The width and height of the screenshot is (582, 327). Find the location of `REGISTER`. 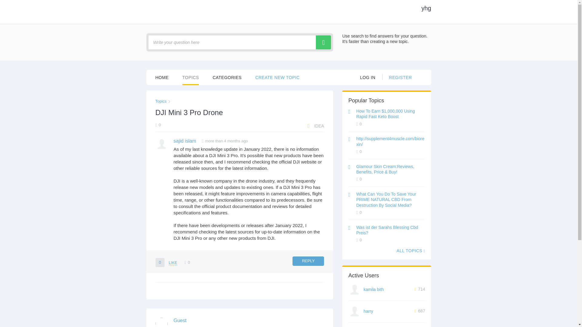

REGISTER is located at coordinates (400, 77).